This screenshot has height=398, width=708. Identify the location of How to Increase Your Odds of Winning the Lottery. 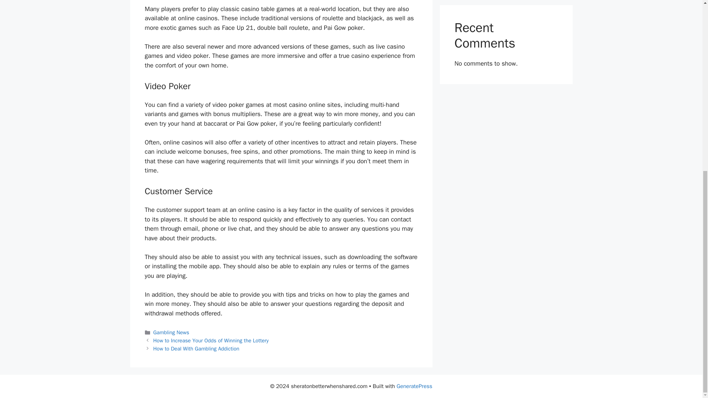
(211, 341).